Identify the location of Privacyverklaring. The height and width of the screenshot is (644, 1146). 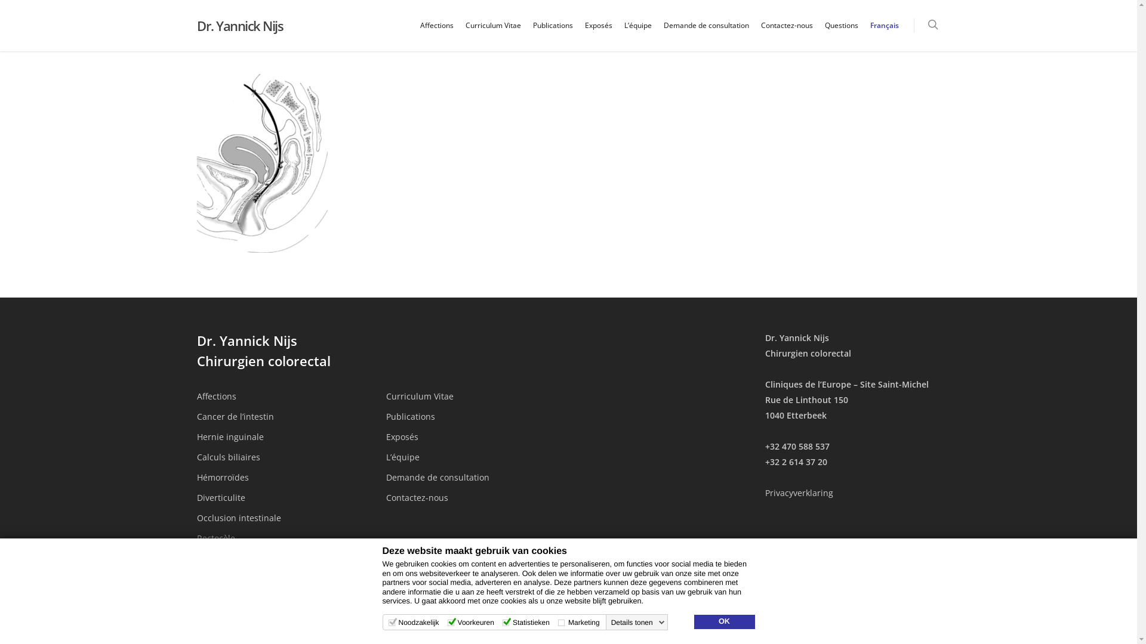
(799, 493).